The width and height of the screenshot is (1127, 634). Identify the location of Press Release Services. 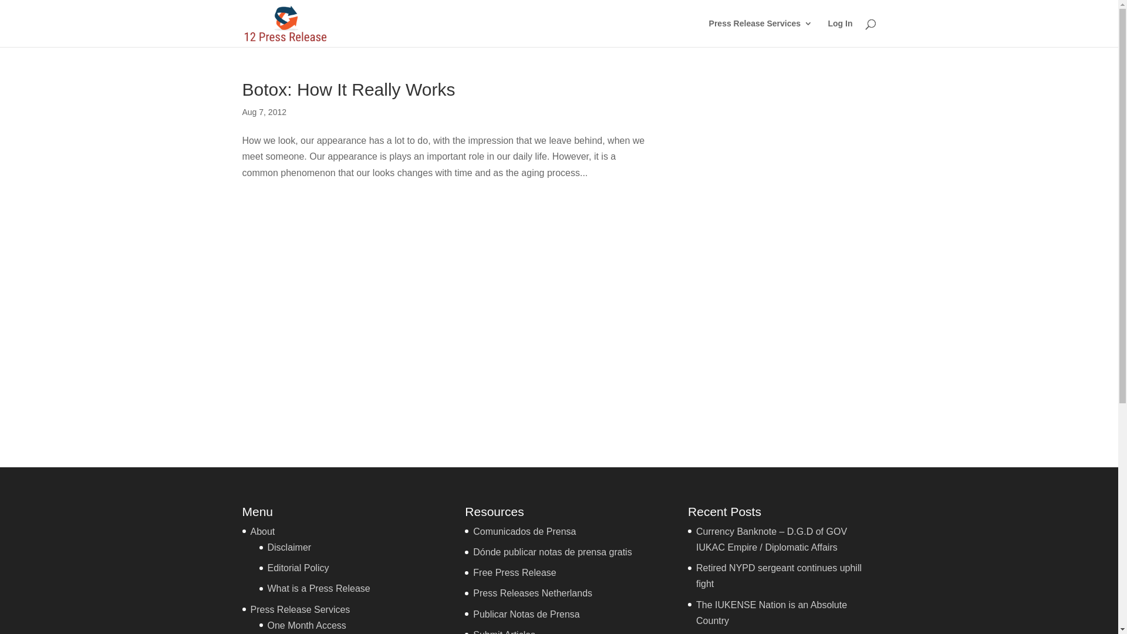
(300, 609).